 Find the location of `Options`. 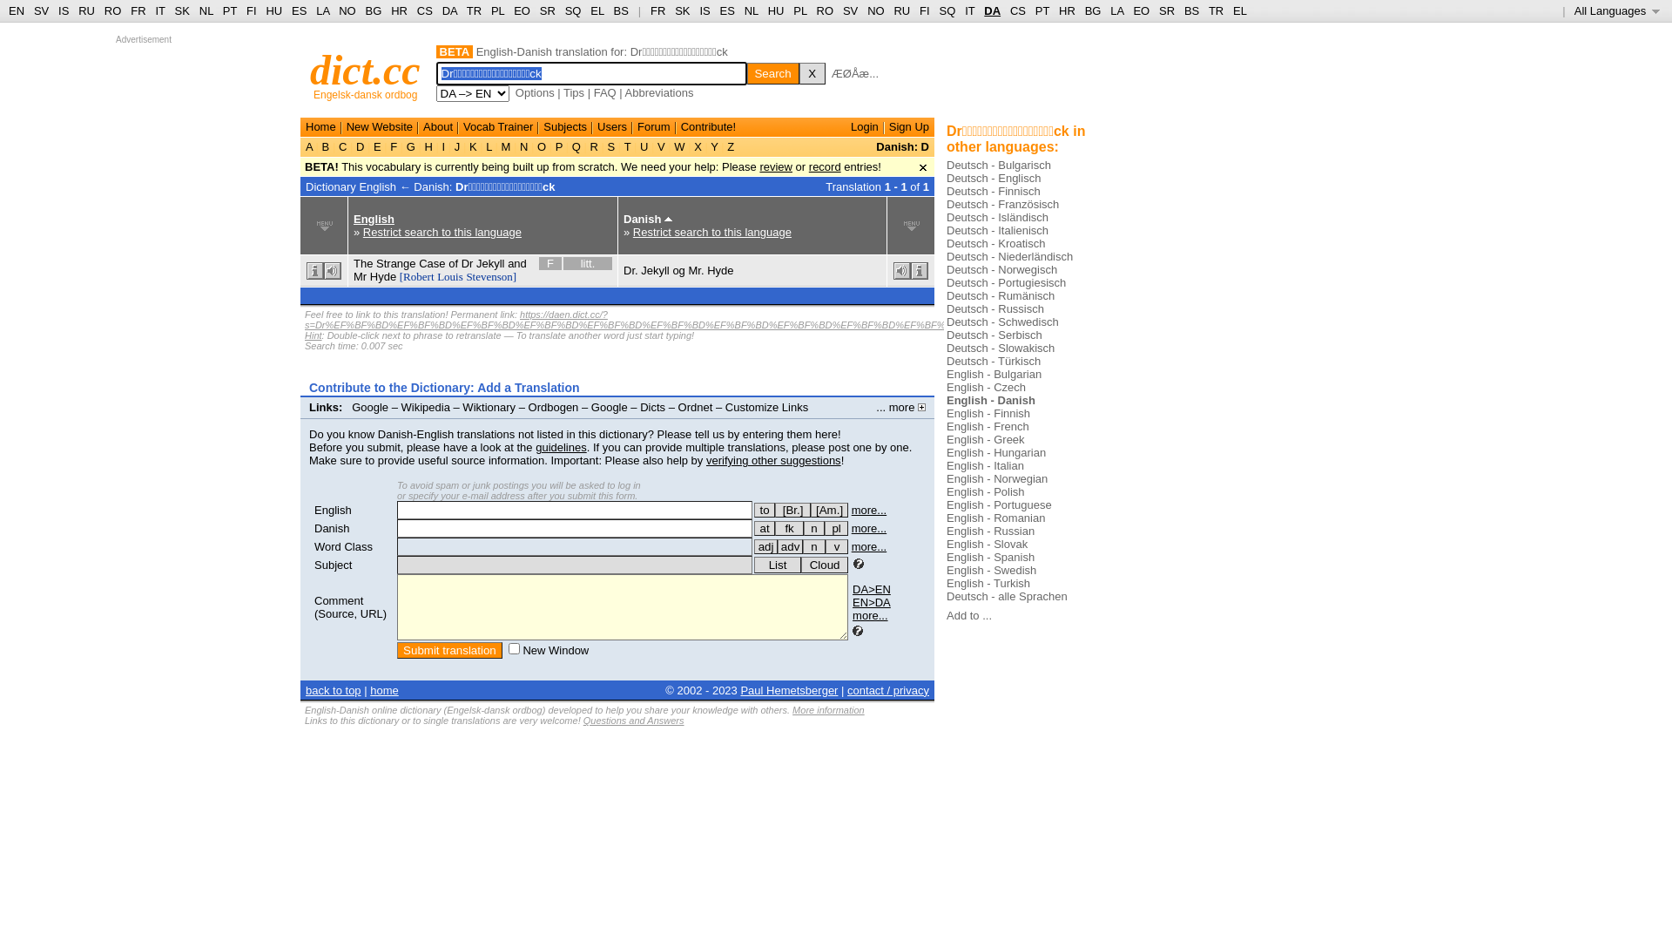

Options is located at coordinates (535, 92).